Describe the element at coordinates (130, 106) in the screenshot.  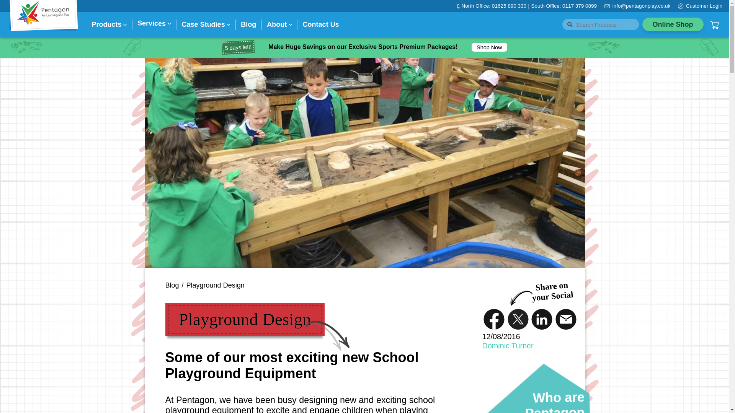
I see `Gable-End Canopies` at that location.